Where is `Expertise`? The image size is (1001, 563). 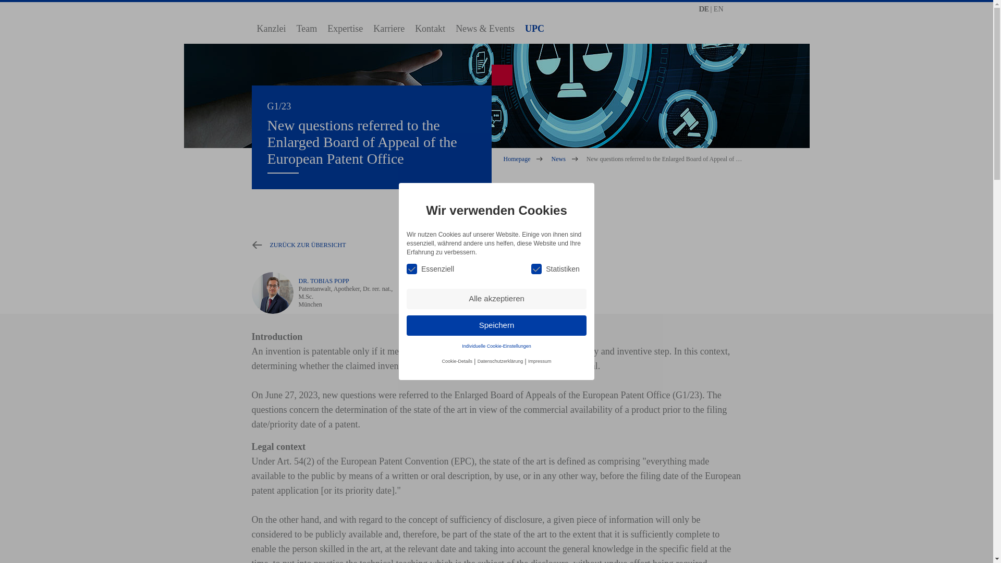 Expertise is located at coordinates (345, 28).